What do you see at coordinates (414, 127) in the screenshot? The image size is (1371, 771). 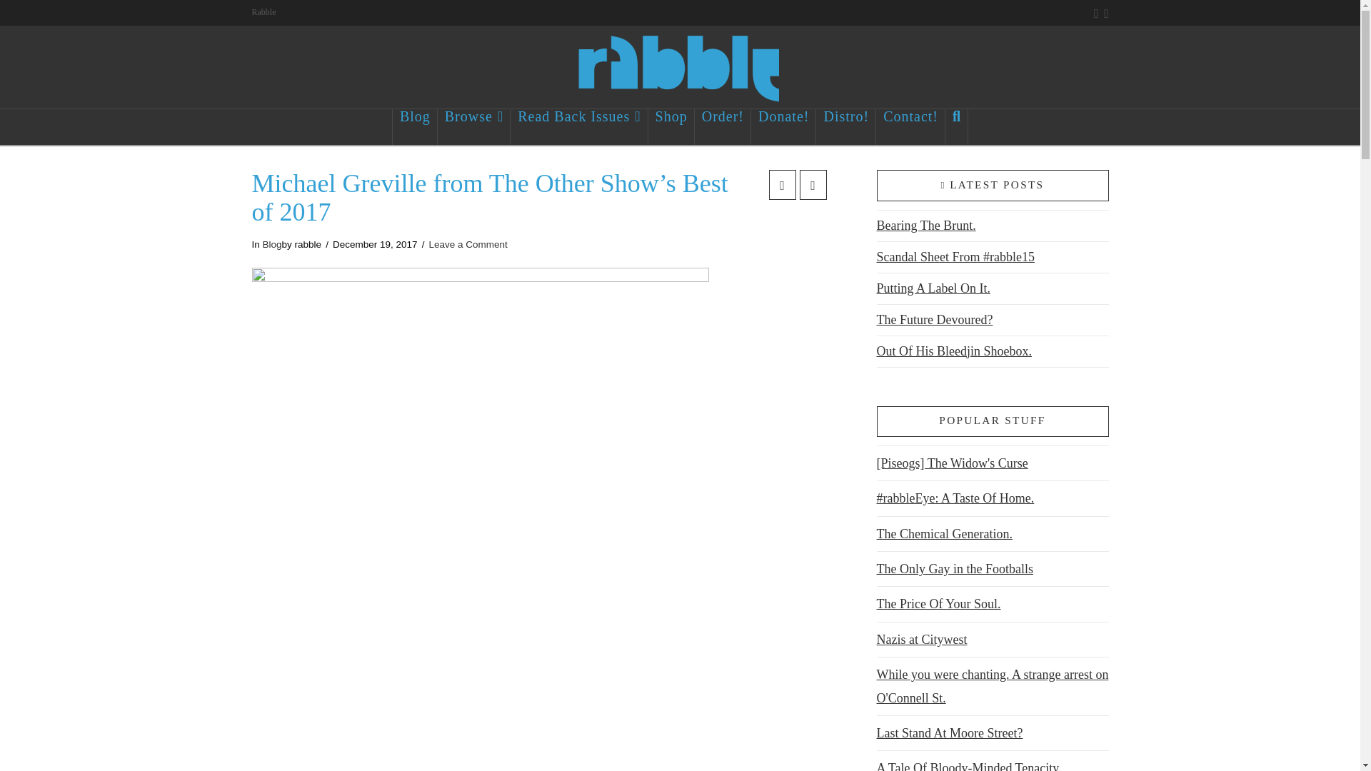 I see `Blog` at bounding box center [414, 127].